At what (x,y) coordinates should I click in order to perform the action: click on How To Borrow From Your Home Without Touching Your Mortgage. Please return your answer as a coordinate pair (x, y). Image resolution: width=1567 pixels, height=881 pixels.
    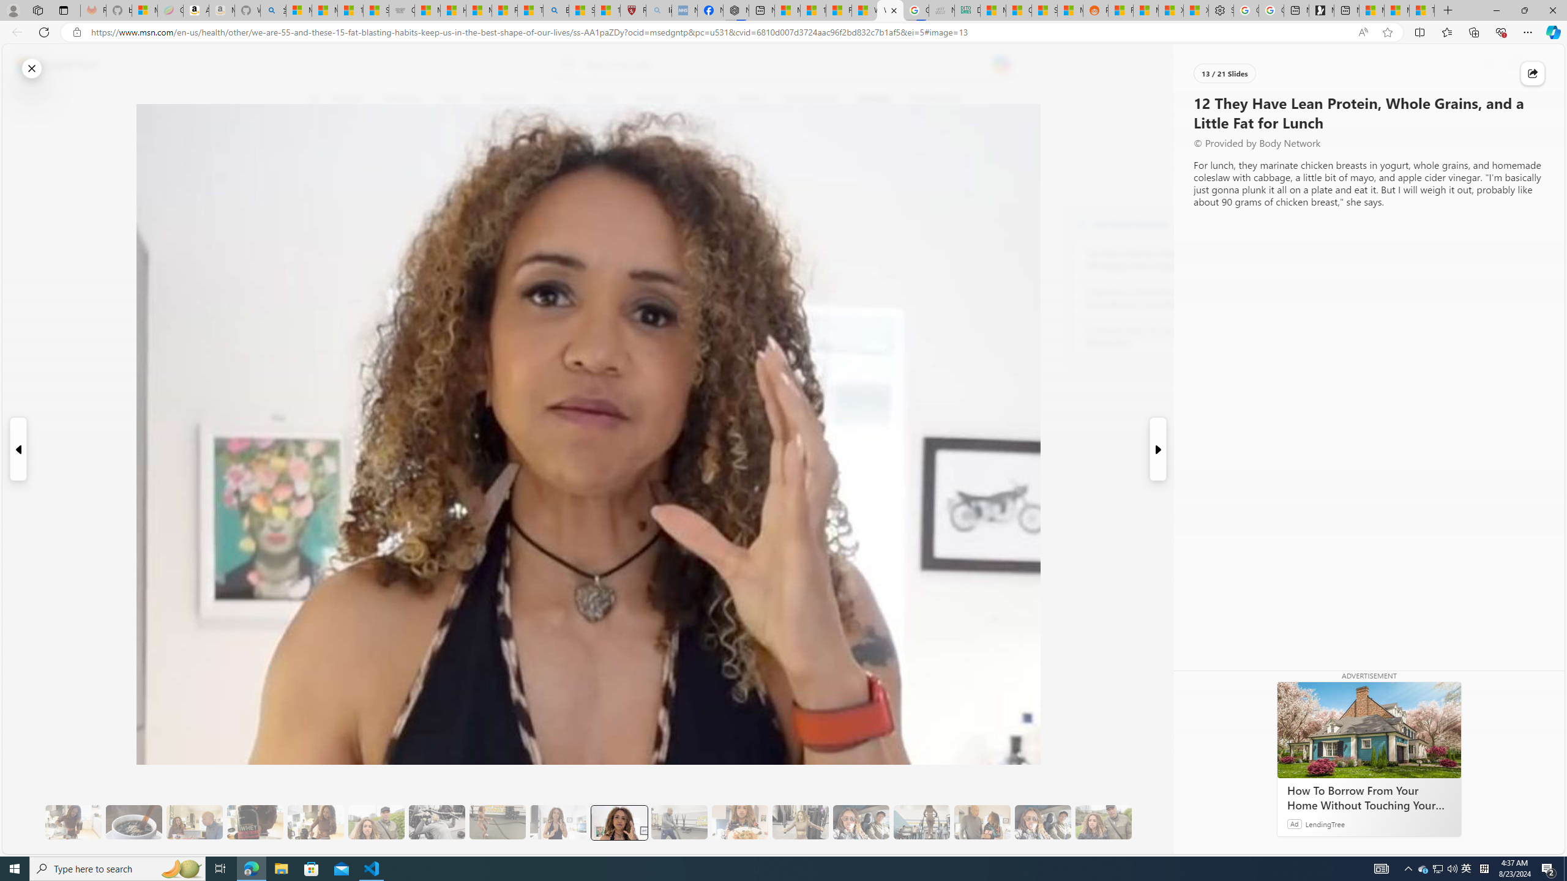
    Looking at the image, I should click on (1369, 798).